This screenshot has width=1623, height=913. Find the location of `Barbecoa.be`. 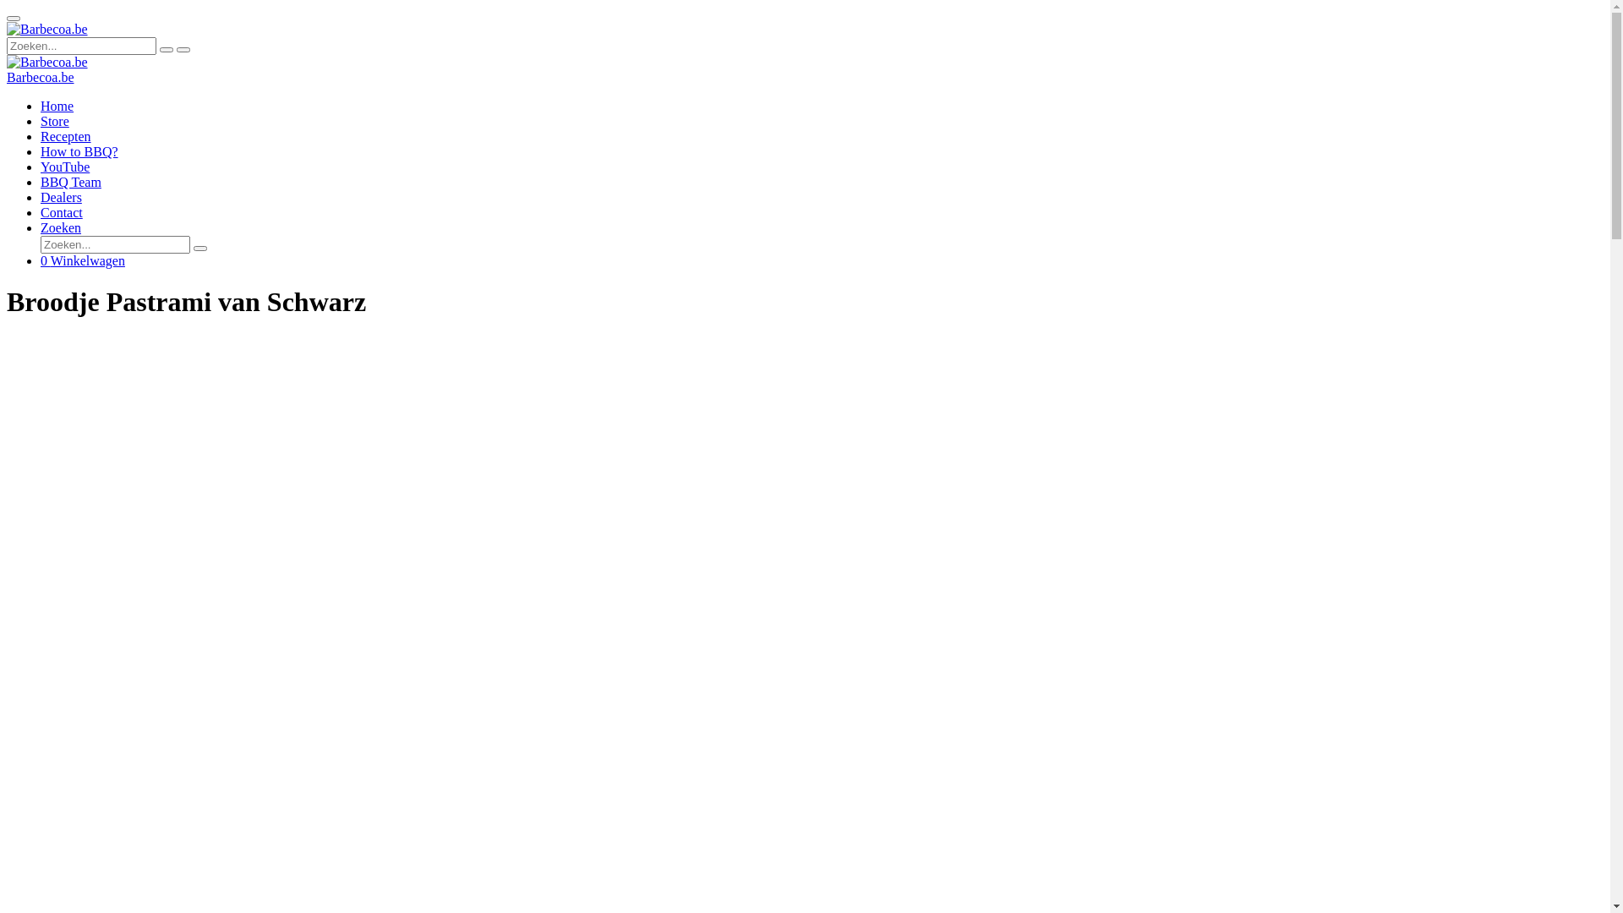

Barbecoa.be is located at coordinates (47, 30).